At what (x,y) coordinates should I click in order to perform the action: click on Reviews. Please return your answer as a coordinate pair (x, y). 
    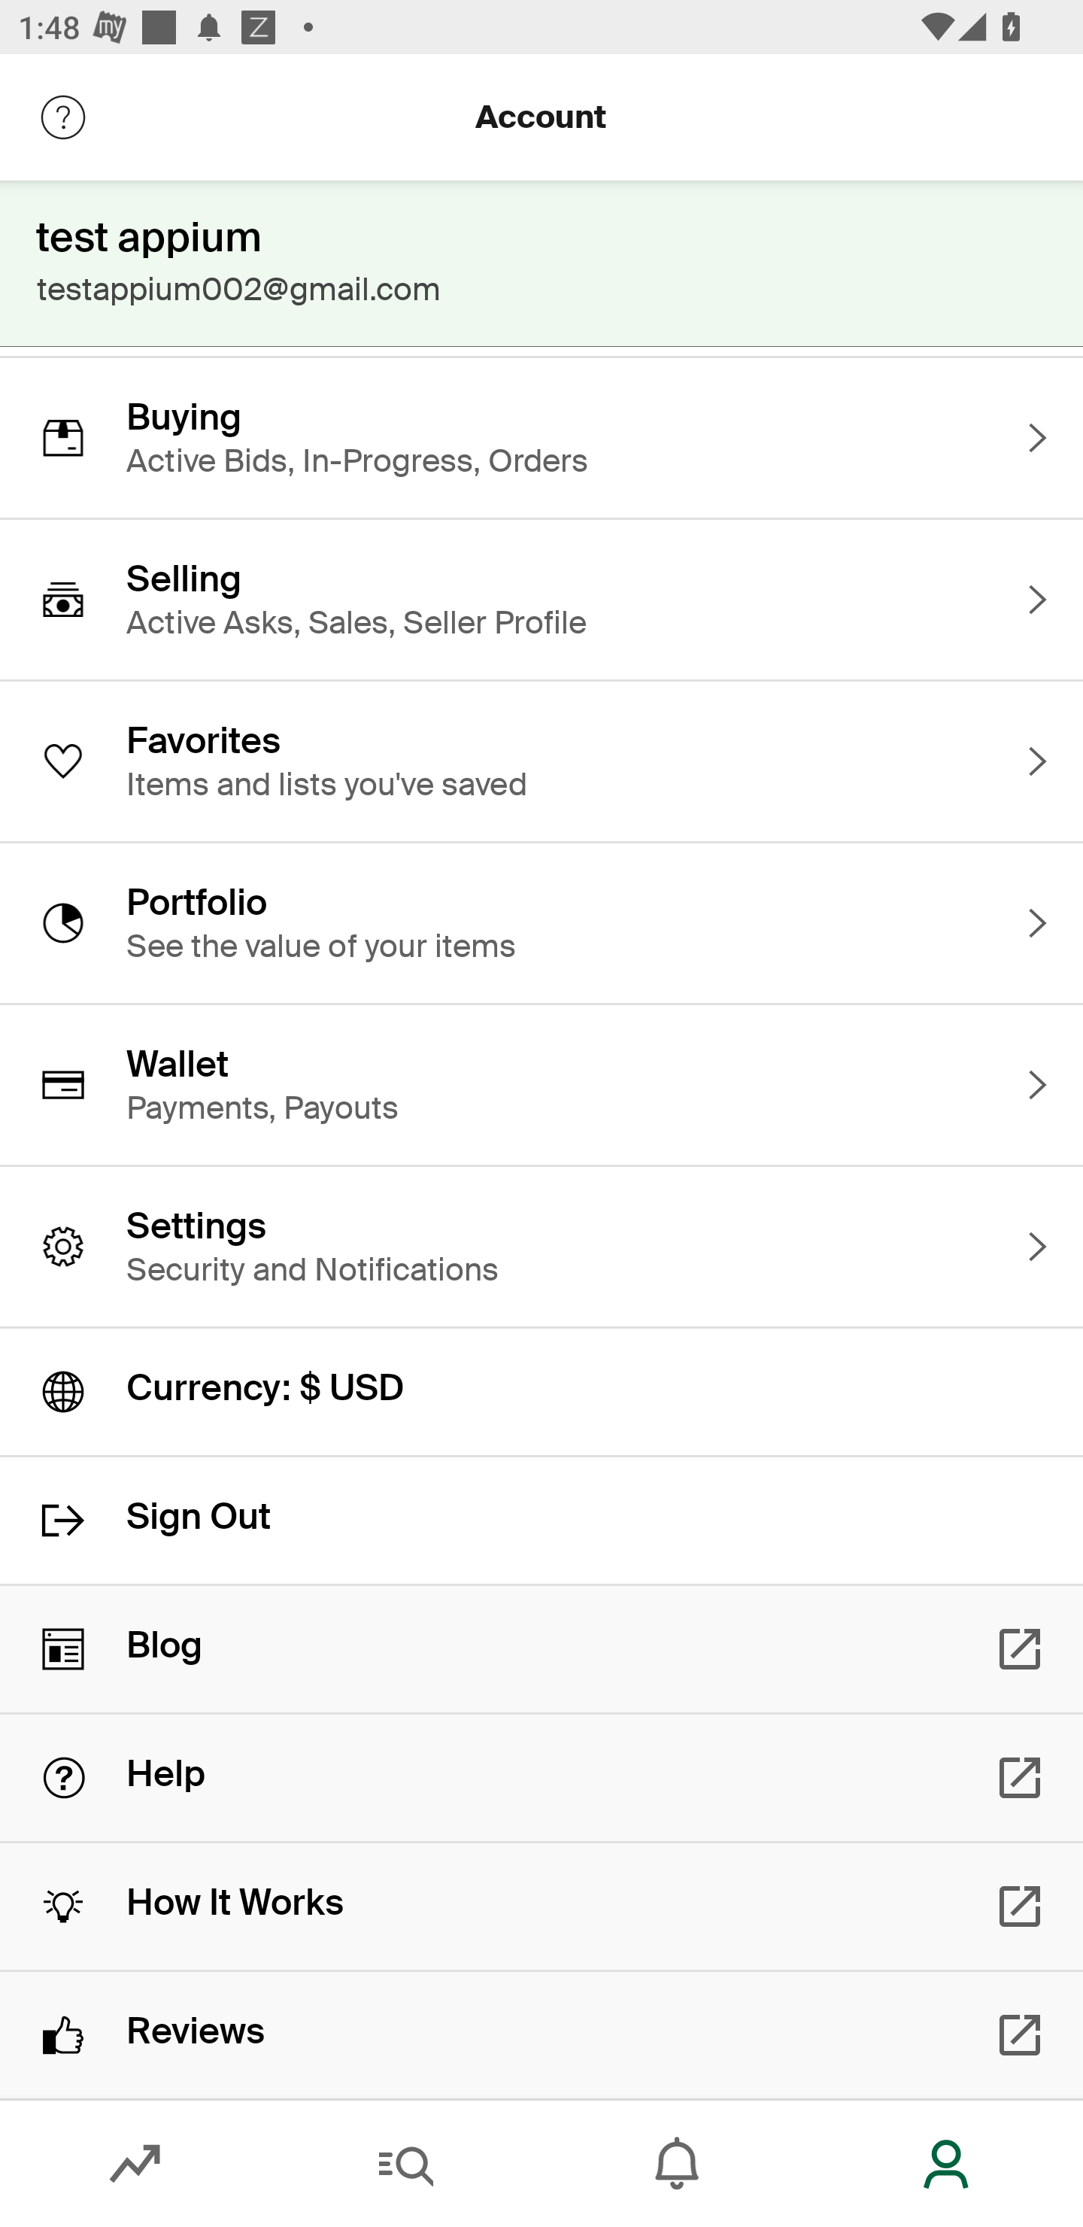
    Looking at the image, I should click on (541, 2034).